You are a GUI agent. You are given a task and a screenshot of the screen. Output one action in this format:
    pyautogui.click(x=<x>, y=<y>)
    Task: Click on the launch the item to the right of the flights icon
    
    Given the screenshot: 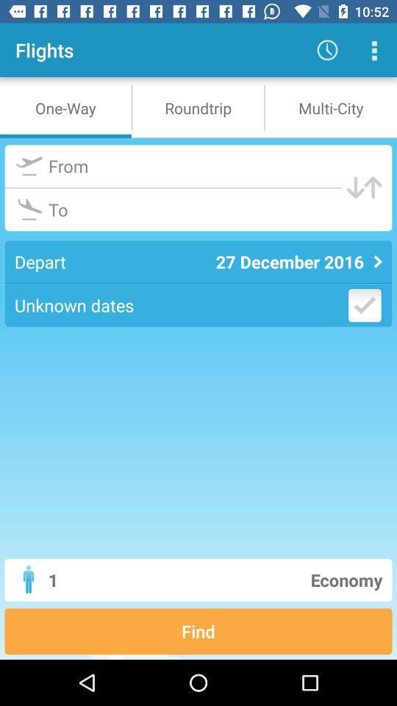 What is the action you would take?
    pyautogui.click(x=326, y=50)
    